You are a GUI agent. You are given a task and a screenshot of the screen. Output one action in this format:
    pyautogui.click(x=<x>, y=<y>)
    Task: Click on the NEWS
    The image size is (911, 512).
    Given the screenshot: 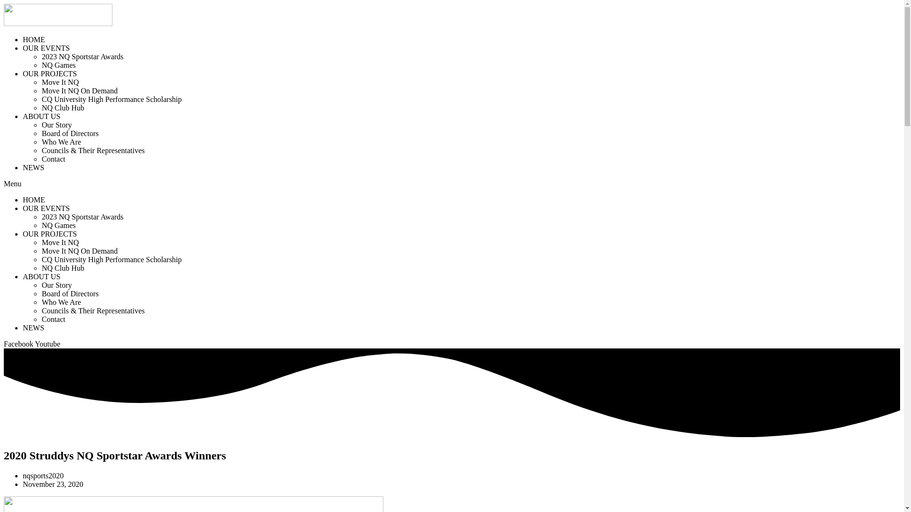 What is the action you would take?
    pyautogui.click(x=33, y=168)
    